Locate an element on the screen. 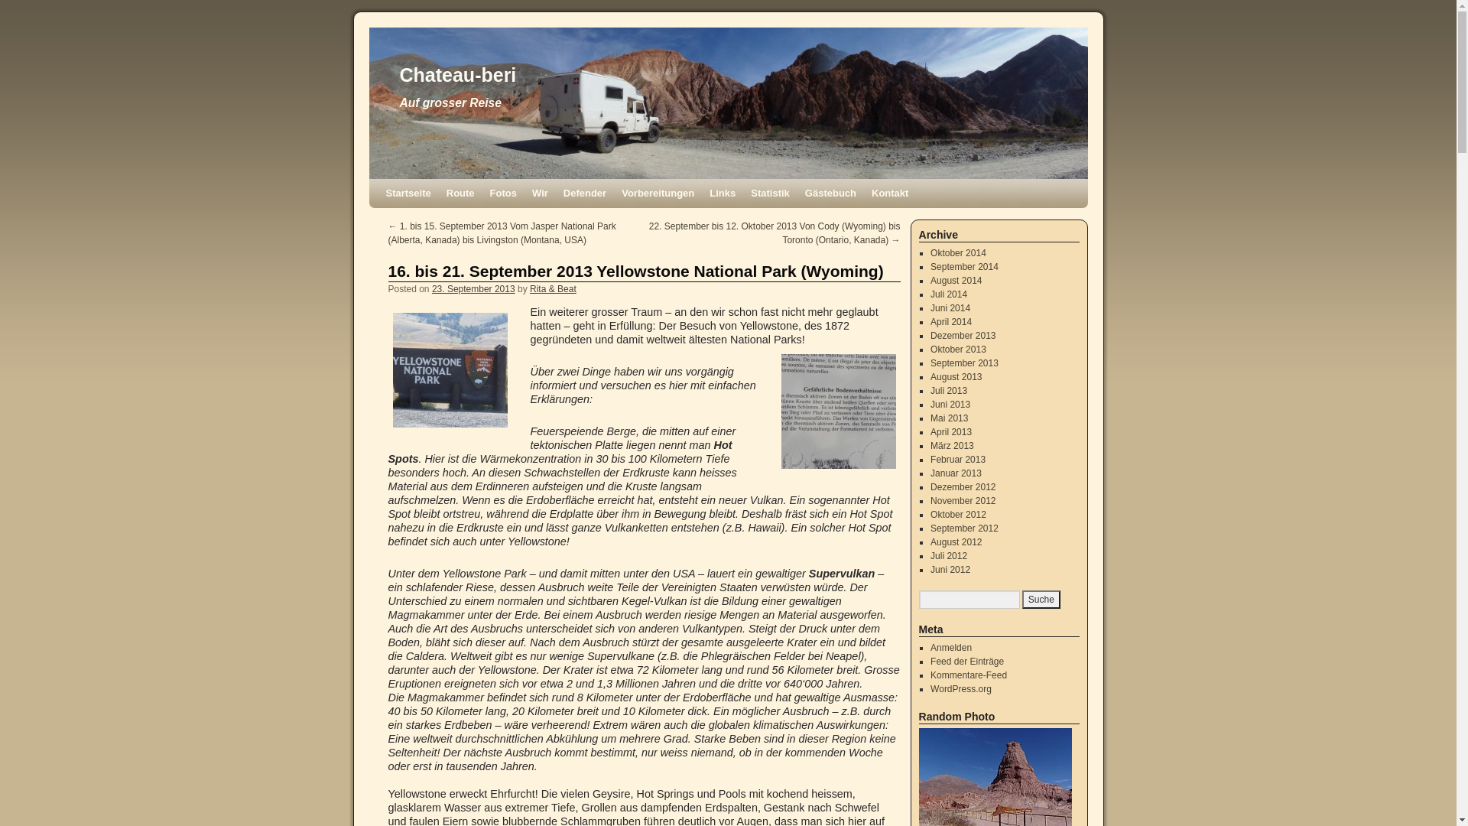 This screenshot has width=1468, height=826. Ankunft! is located at coordinates (450, 370).